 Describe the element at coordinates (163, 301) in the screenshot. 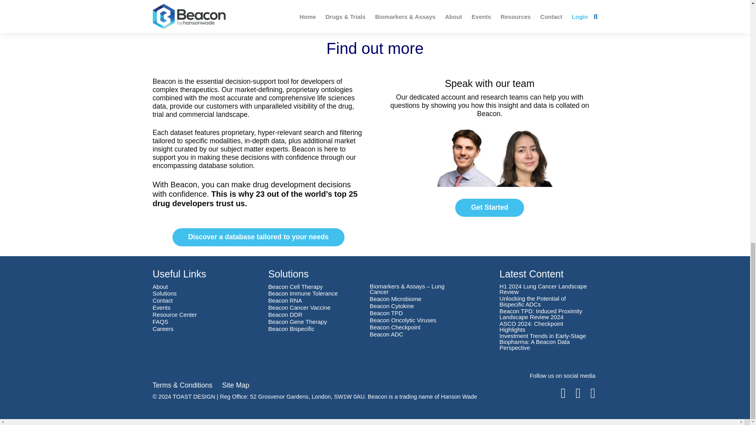

I see `Contact` at that location.